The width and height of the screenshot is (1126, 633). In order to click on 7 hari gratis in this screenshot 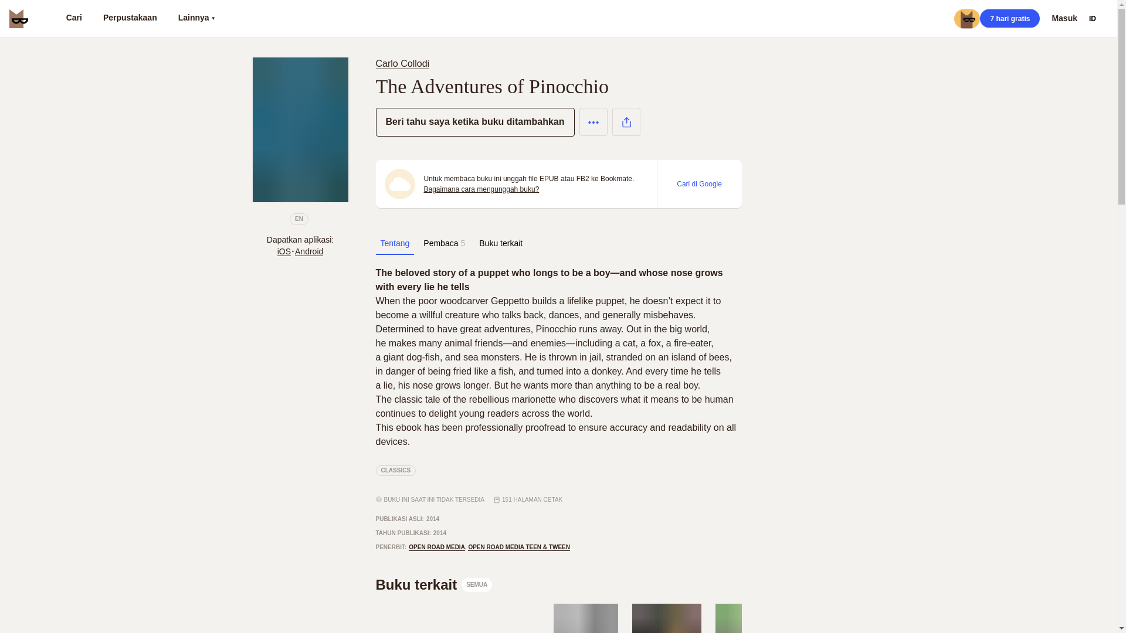, I will do `click(395, 470)`.